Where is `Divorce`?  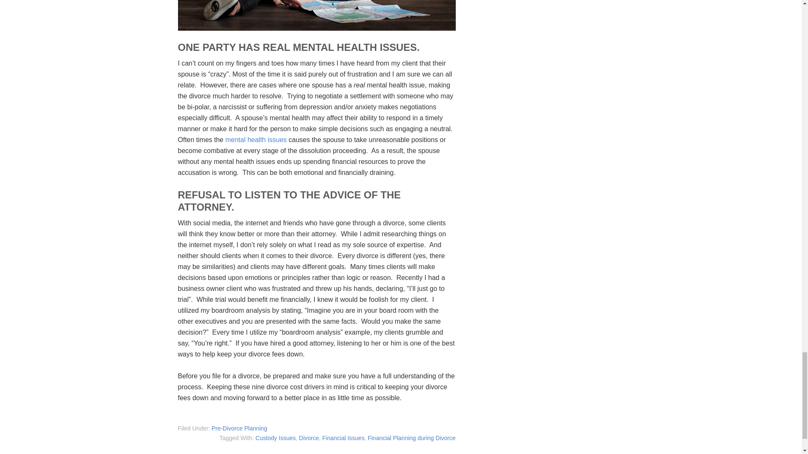
Divorce is located at coordinates (309, 438).